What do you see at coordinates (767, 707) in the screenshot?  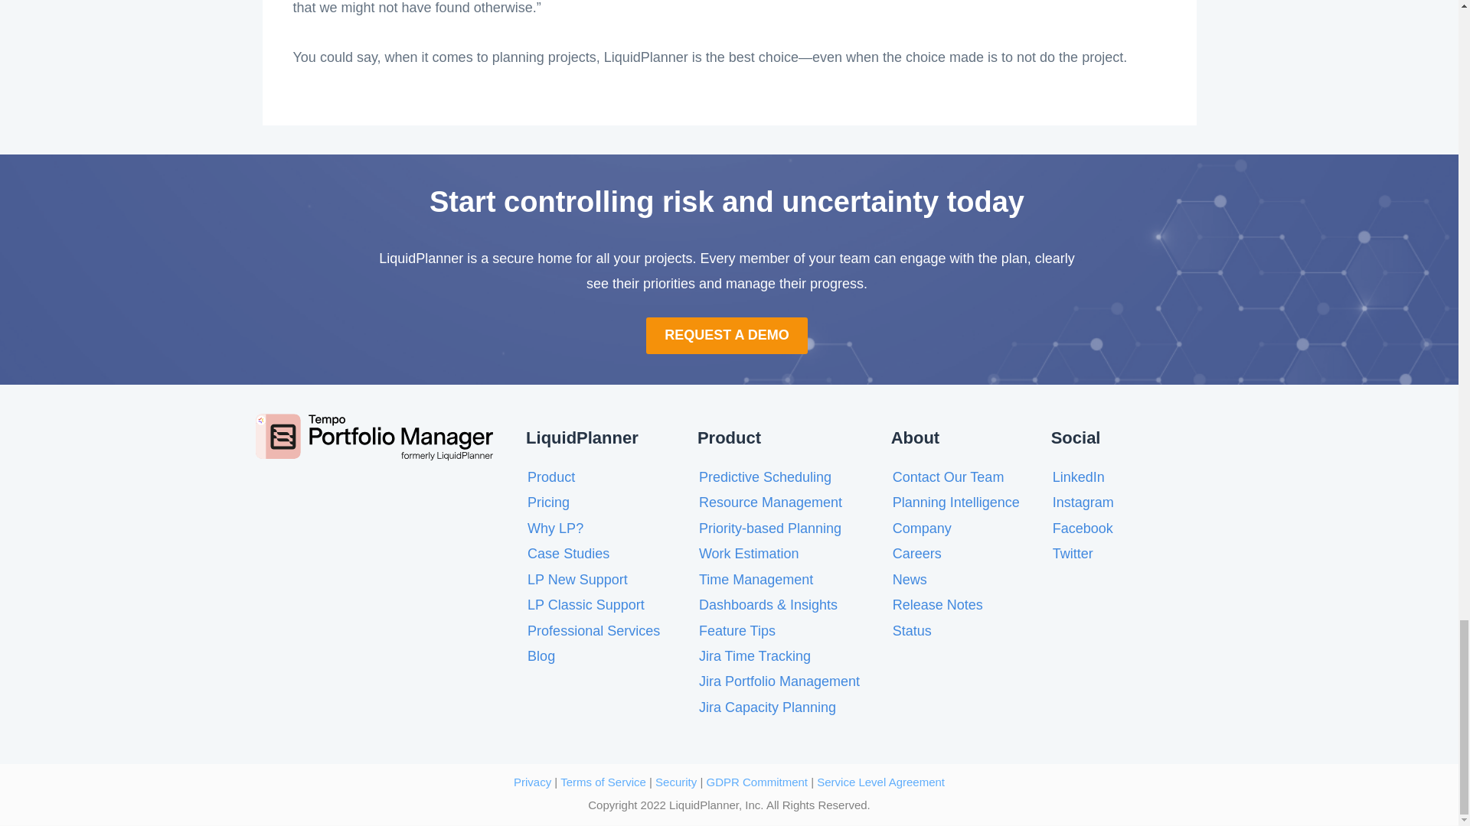 I see `Jira Capacity Planning` at bounding box center [767, 707].